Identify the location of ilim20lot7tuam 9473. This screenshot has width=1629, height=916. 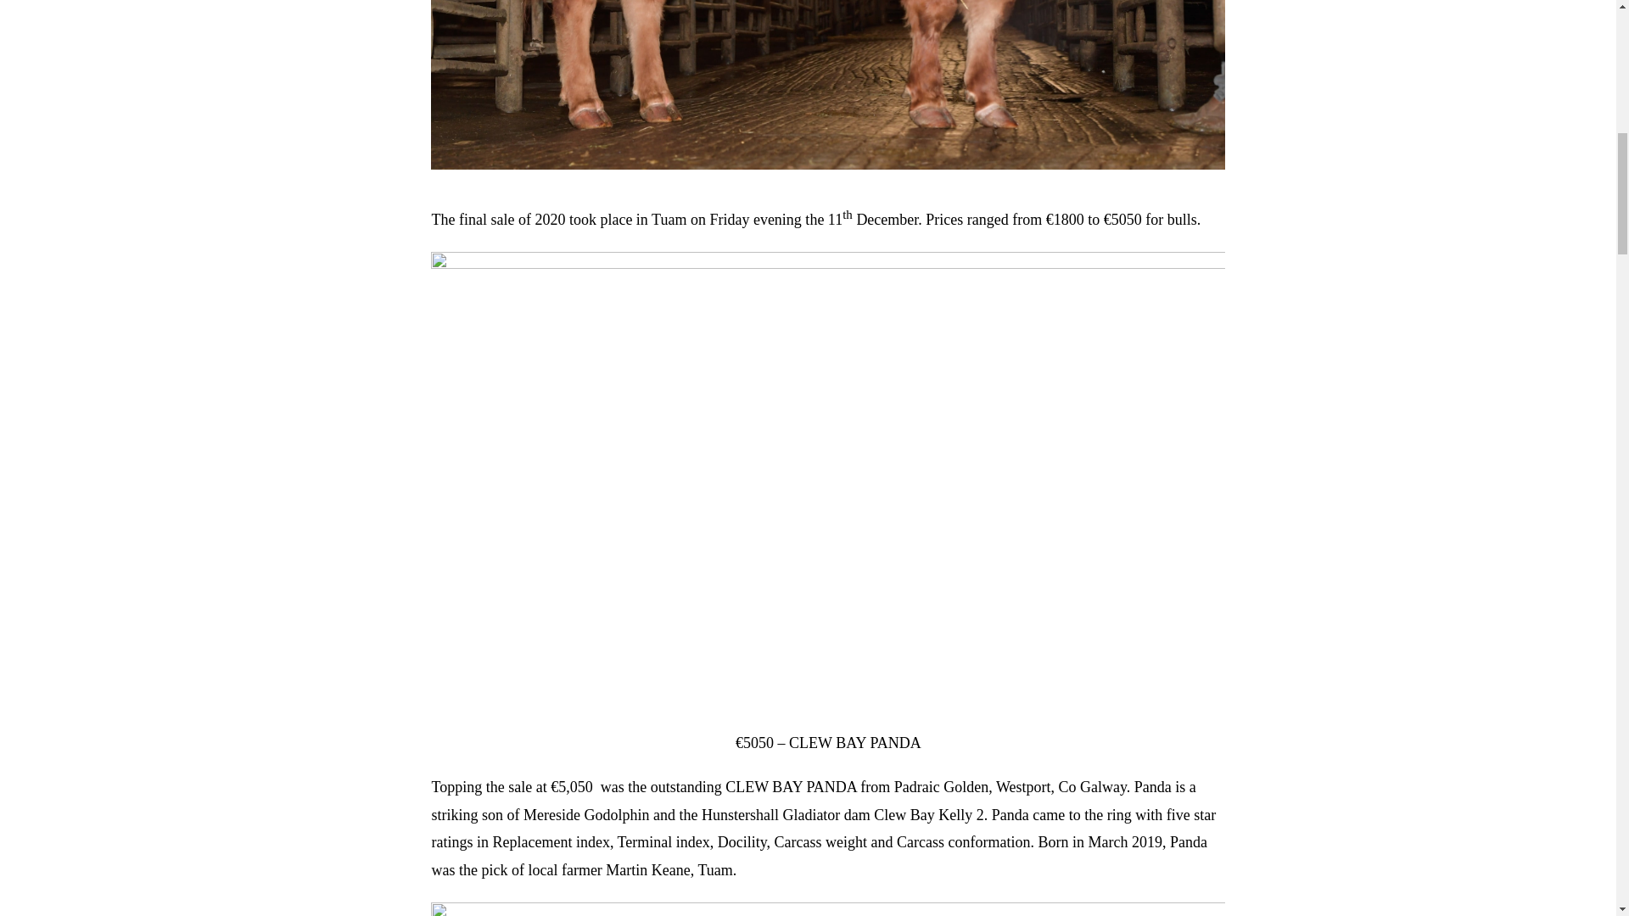
(828, 85).